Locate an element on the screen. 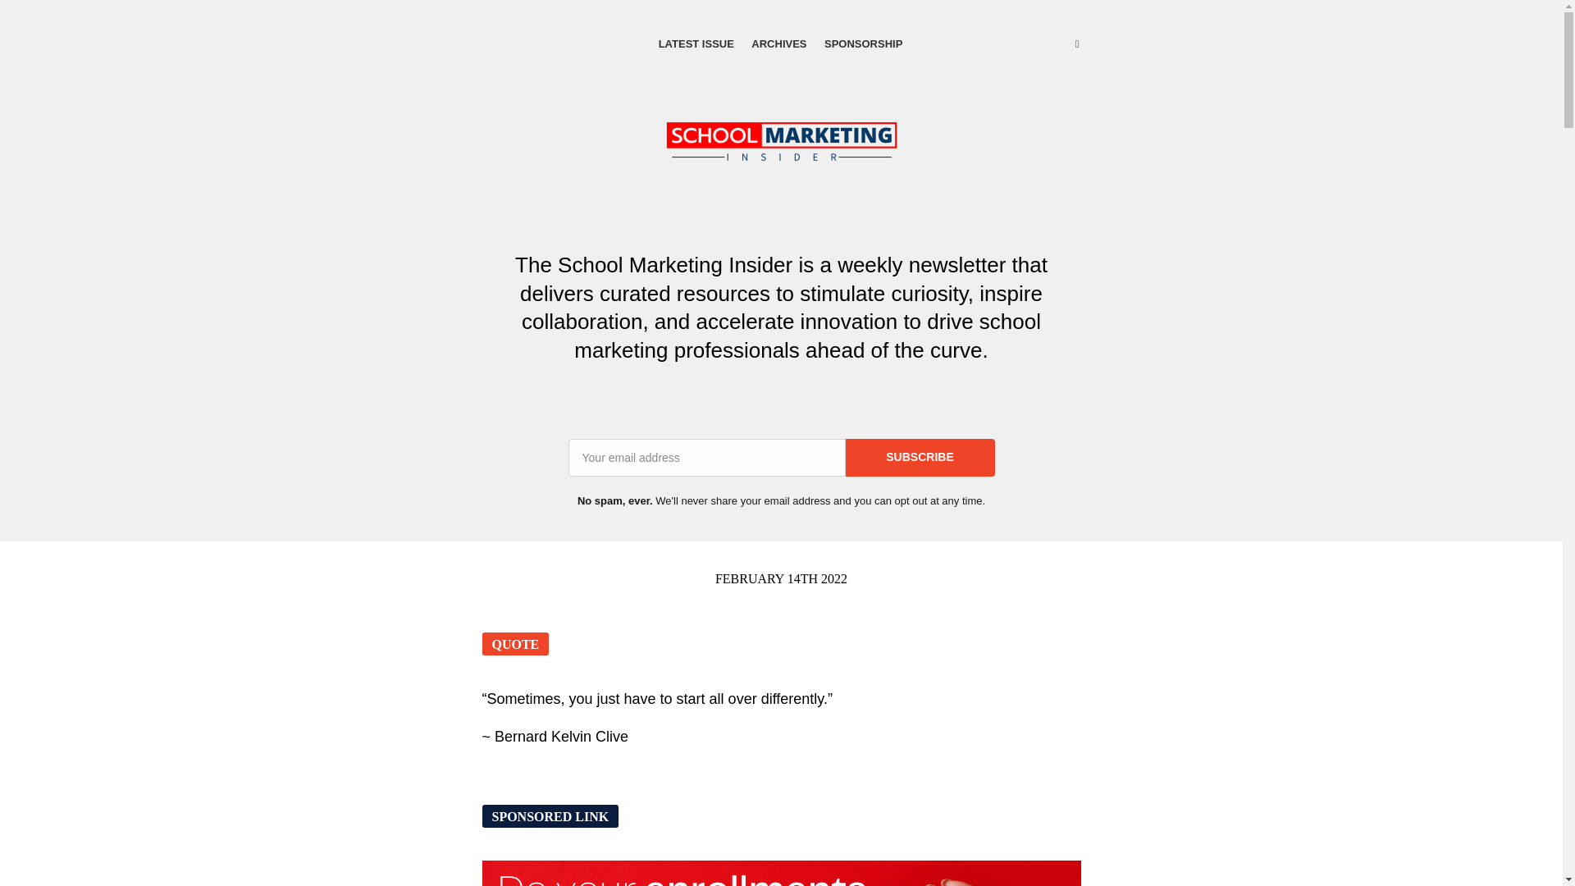  SPONSORSHIP is located at coordinates (863, 30).